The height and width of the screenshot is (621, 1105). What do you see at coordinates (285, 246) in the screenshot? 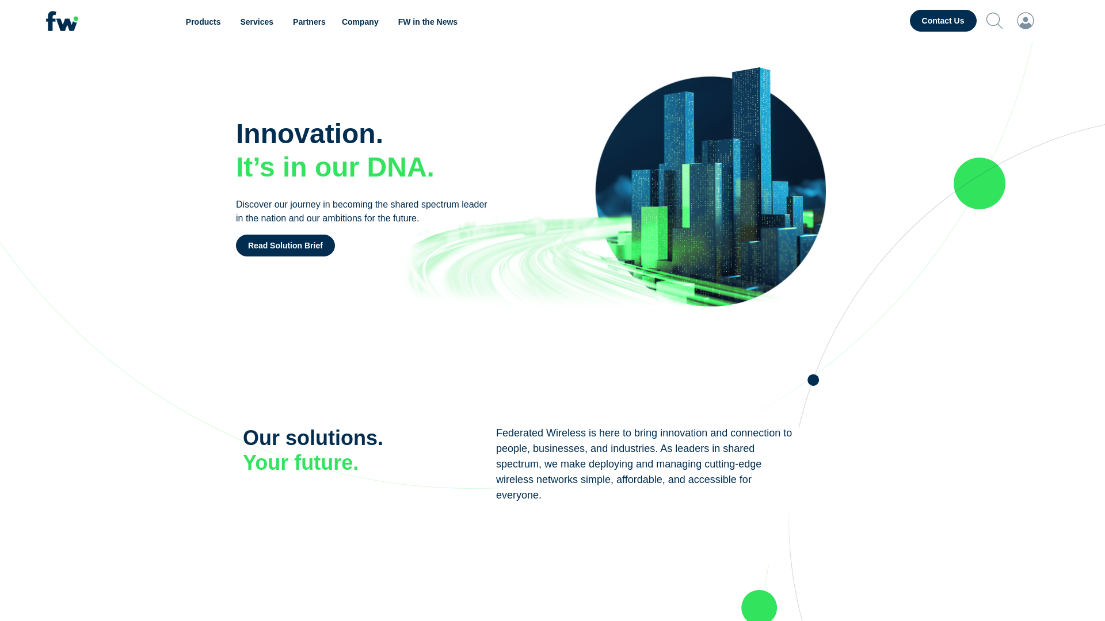
I see `Read Solution Brief` at bounding box center [285, 246].